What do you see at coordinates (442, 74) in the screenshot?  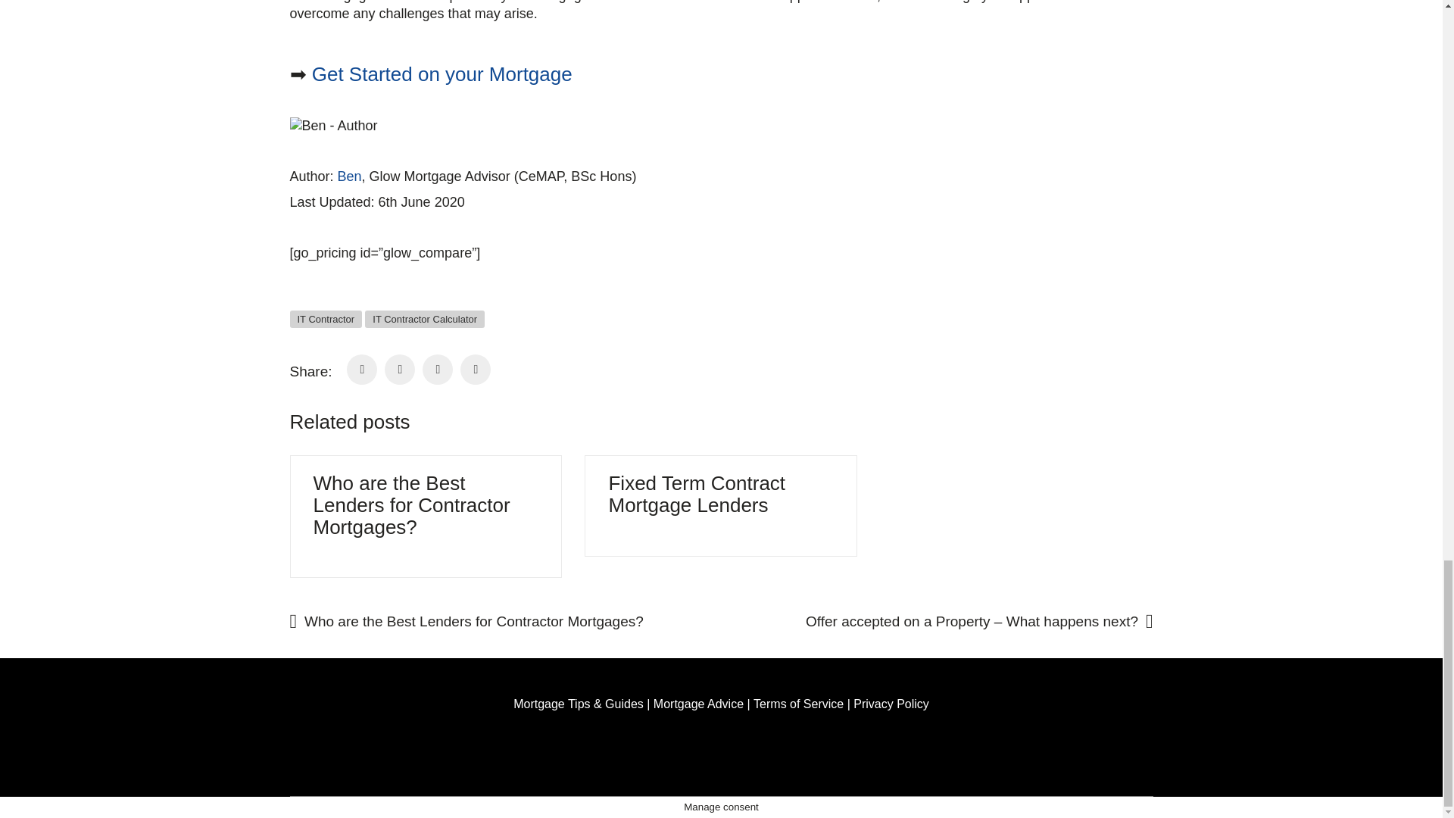 I see `Get Started on your Mortgage` at bounding box center [442, 74].